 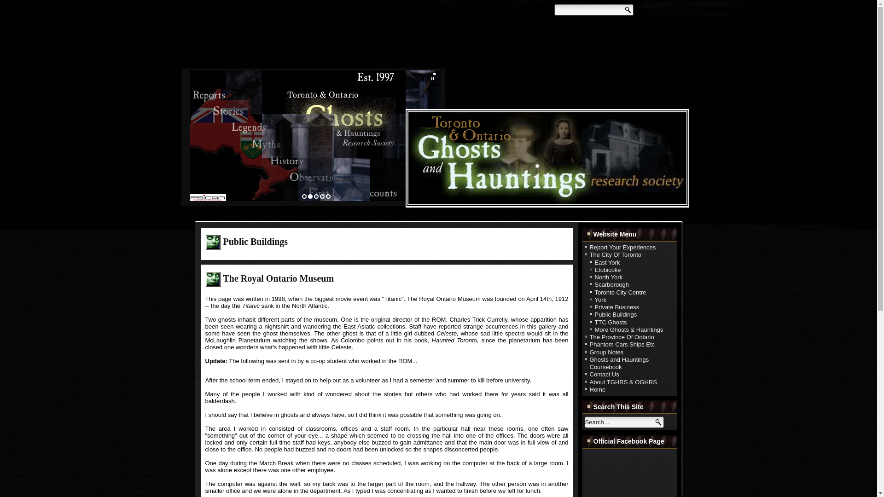 I want to click on Public Buildings, so click(x=616, y=315).